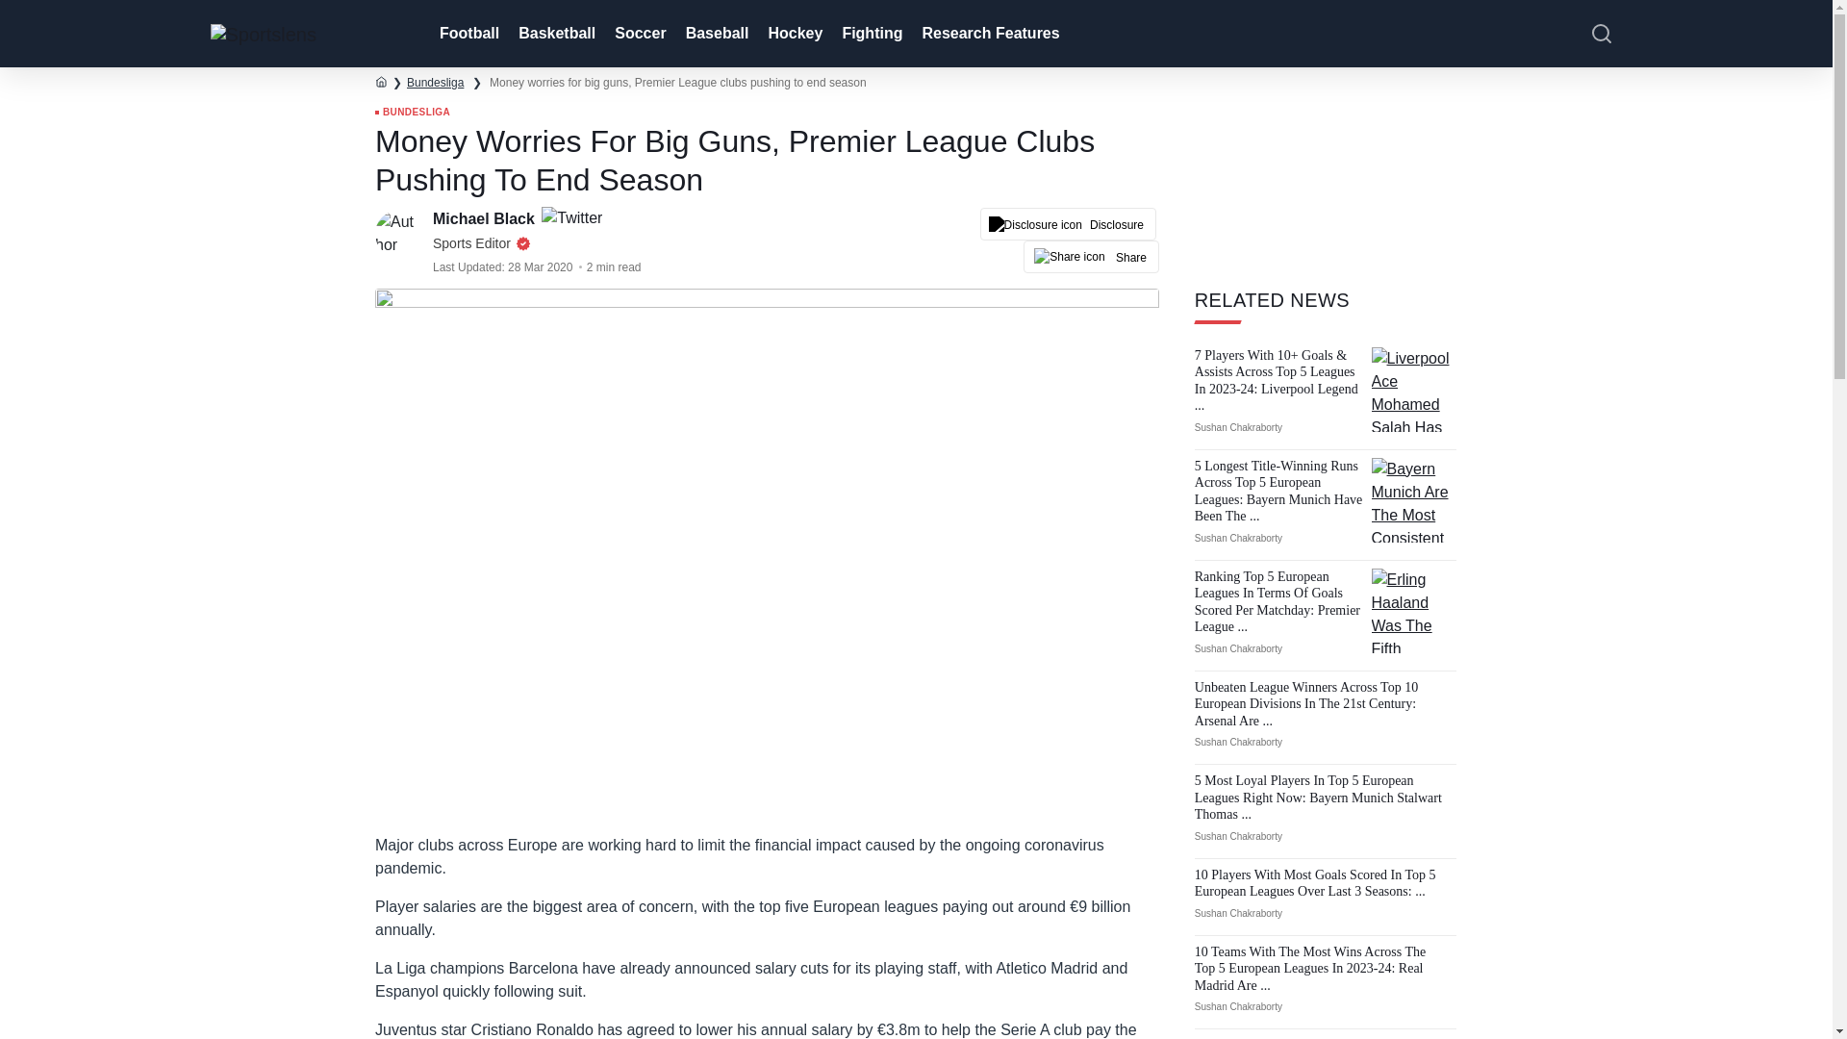 Image resolution: width=1847 pixels, height=1039 pixels. I want to click on Baseball, so click(716, 34).